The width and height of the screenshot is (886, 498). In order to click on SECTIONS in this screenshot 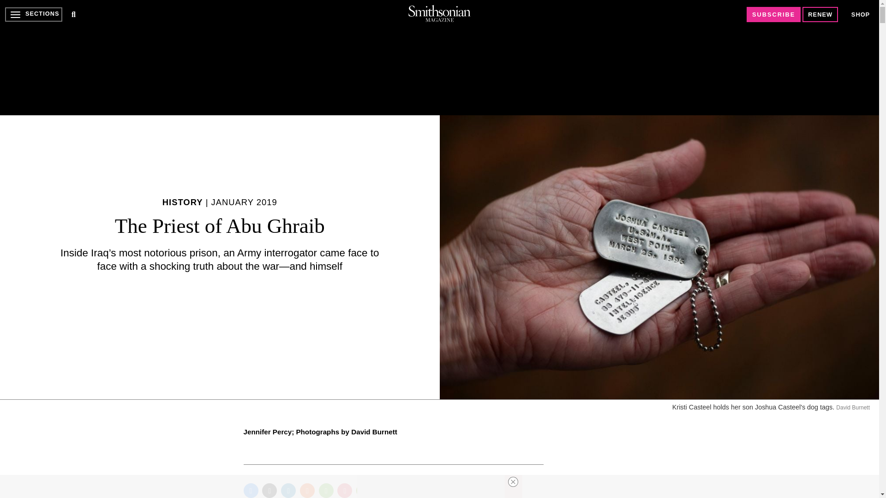, I will do `click(33, 14)`.